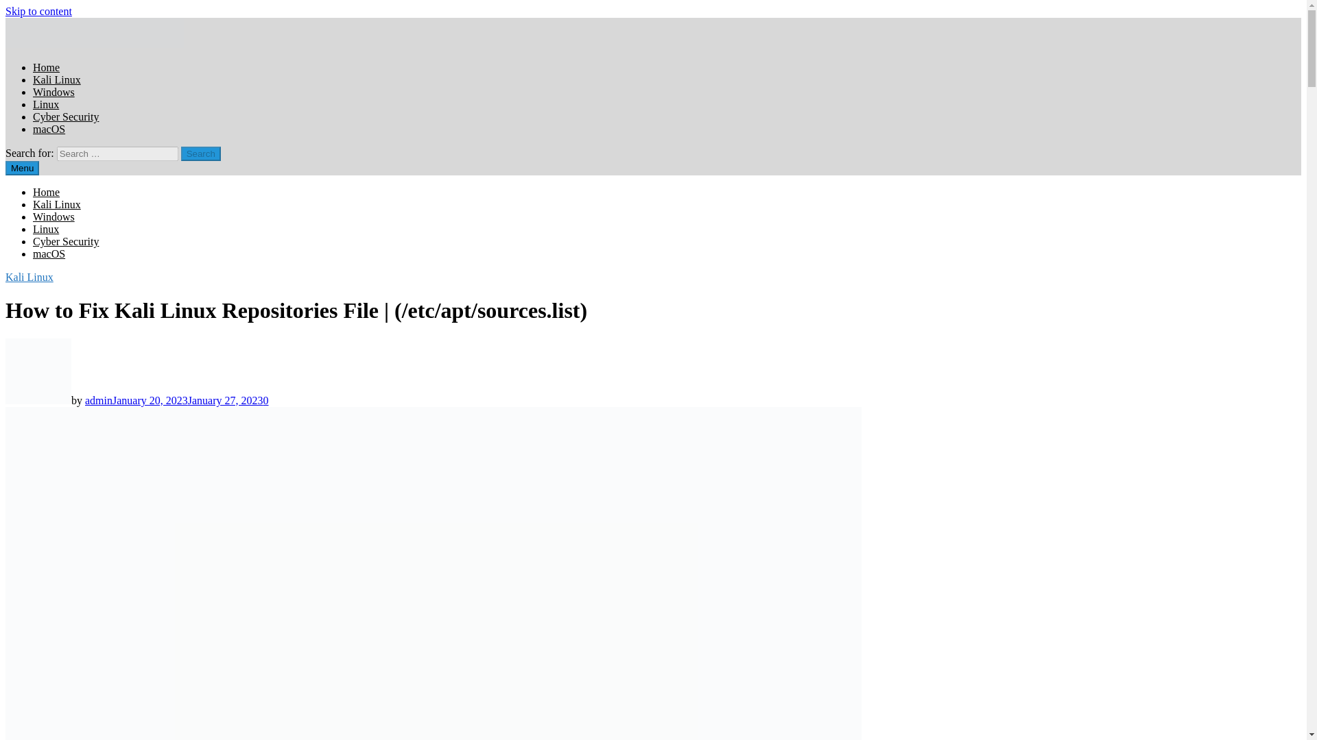 The image size is (1317, 740). Describe the element at coordinates (22, 168) in the screenshot. I see `Menu` at that location.